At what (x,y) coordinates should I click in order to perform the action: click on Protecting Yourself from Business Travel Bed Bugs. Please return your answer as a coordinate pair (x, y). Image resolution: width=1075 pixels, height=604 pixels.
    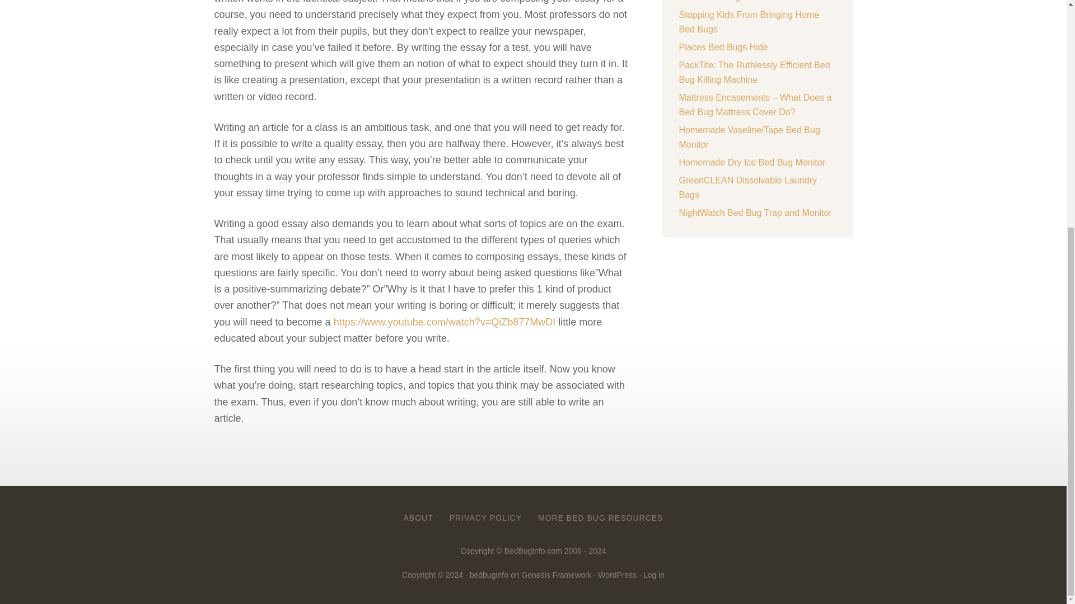
    Looking at the image, I should click on (745, 1).